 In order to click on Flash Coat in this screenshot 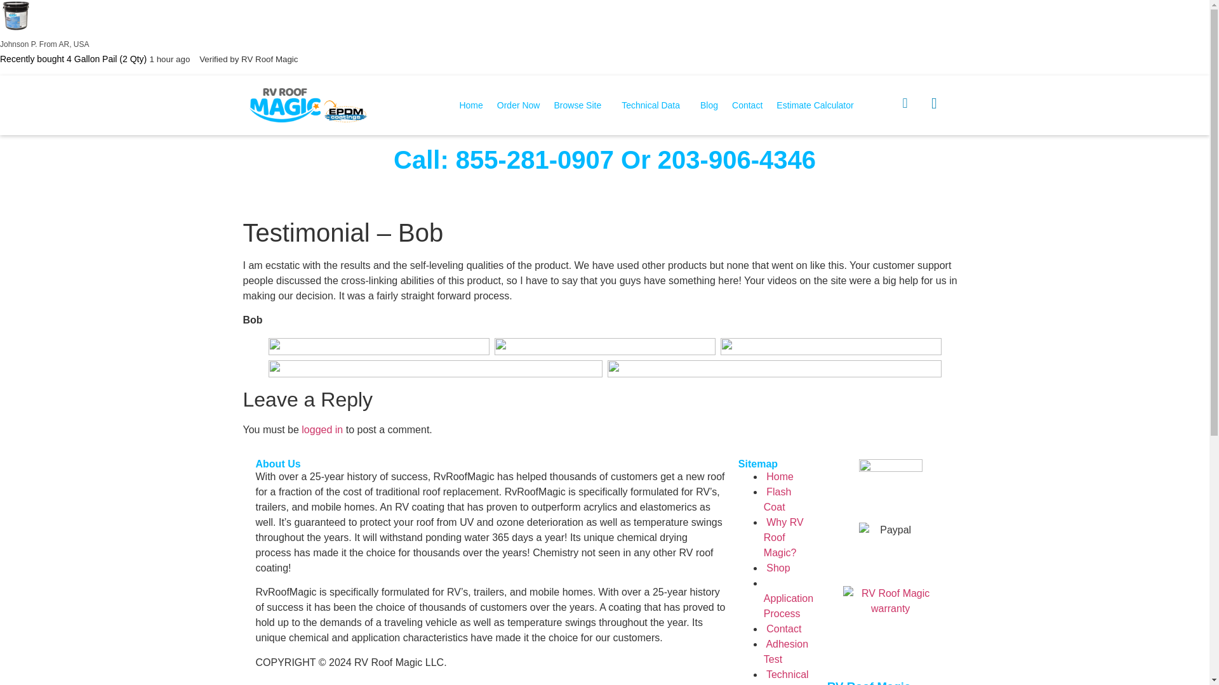, I will do `click(777, 499)`.